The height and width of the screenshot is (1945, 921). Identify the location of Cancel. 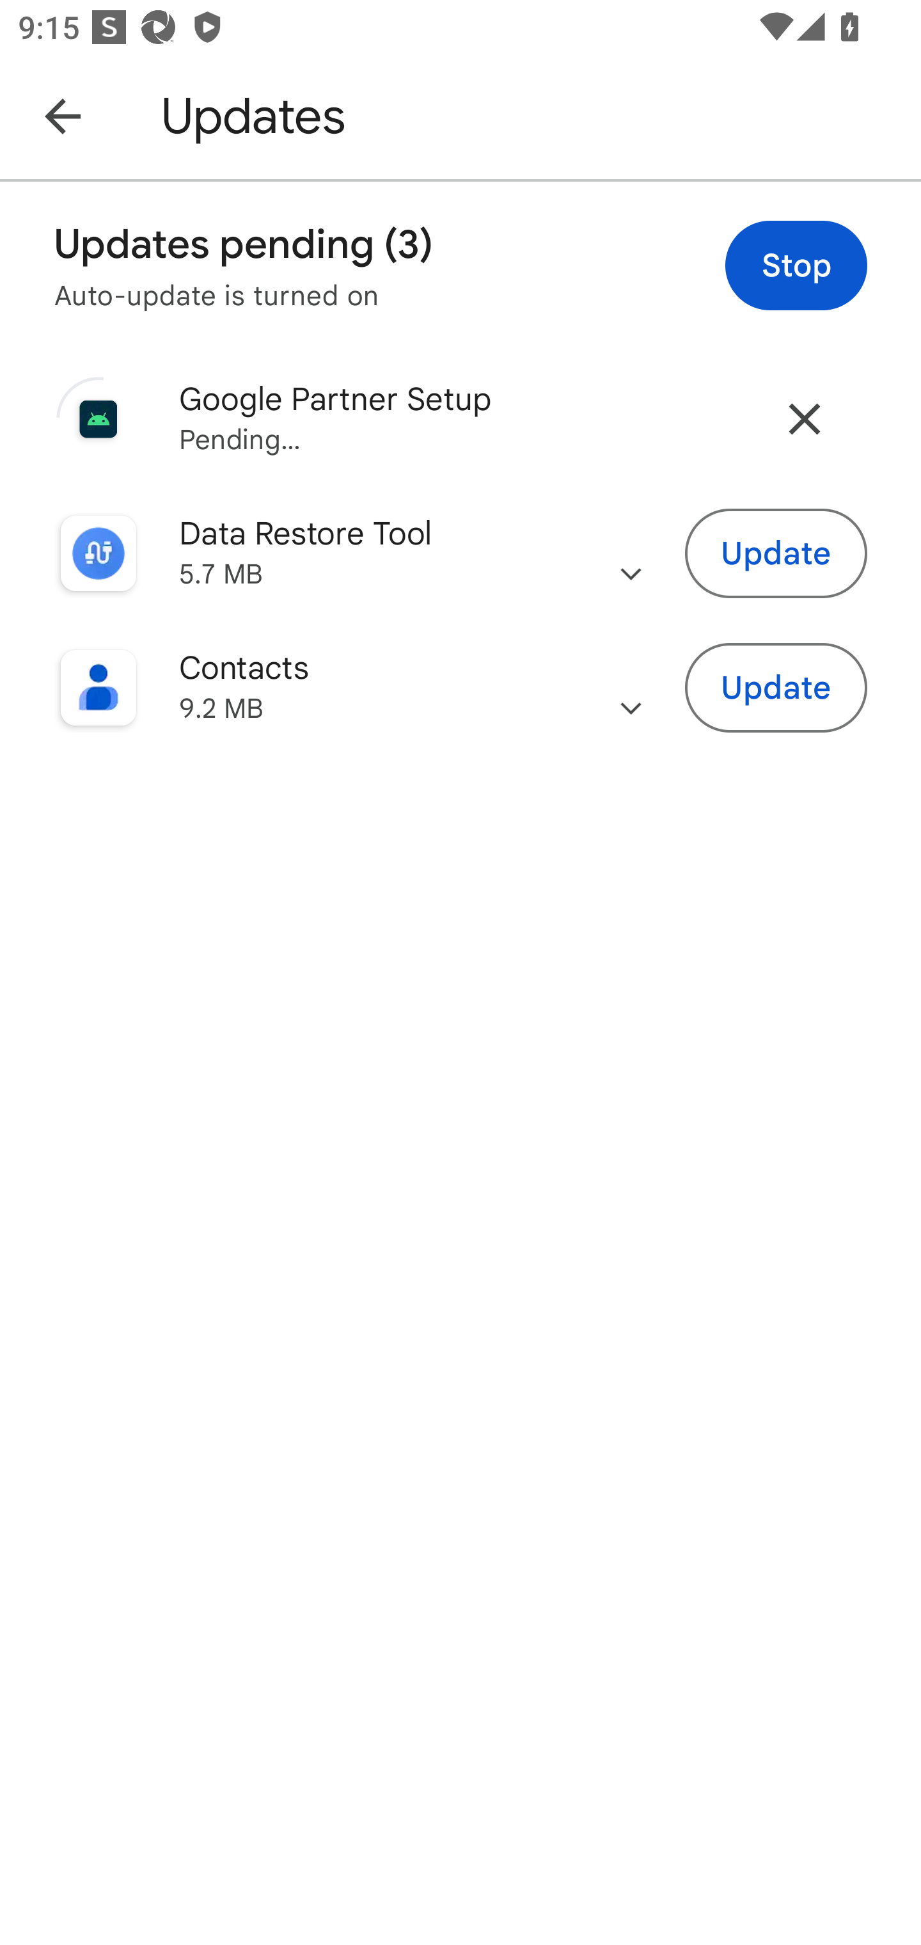
(805, 418).